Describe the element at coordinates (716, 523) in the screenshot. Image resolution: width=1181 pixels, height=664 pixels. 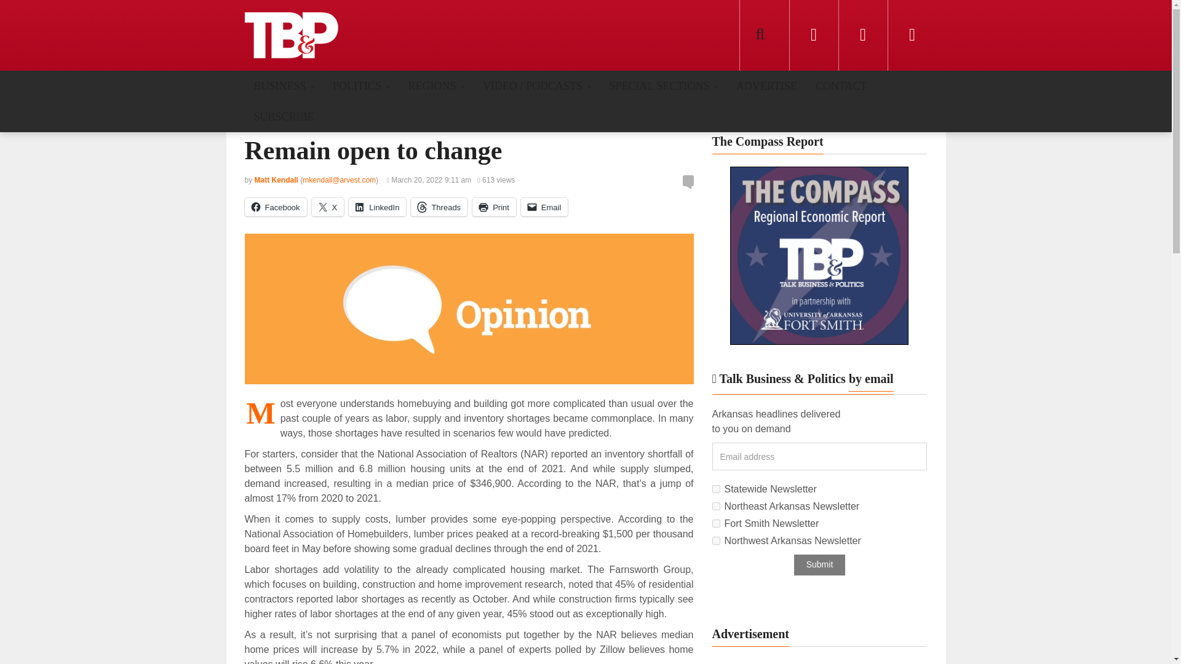
I see `bfd07a2f6a` at that location.